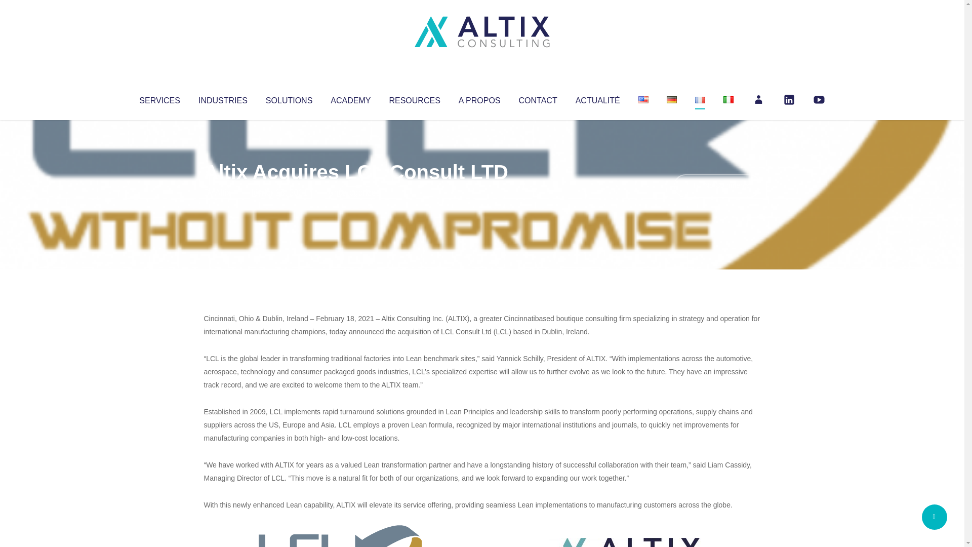 The image size is (972, 547). I want to click on No Comments, so click(717, 185).